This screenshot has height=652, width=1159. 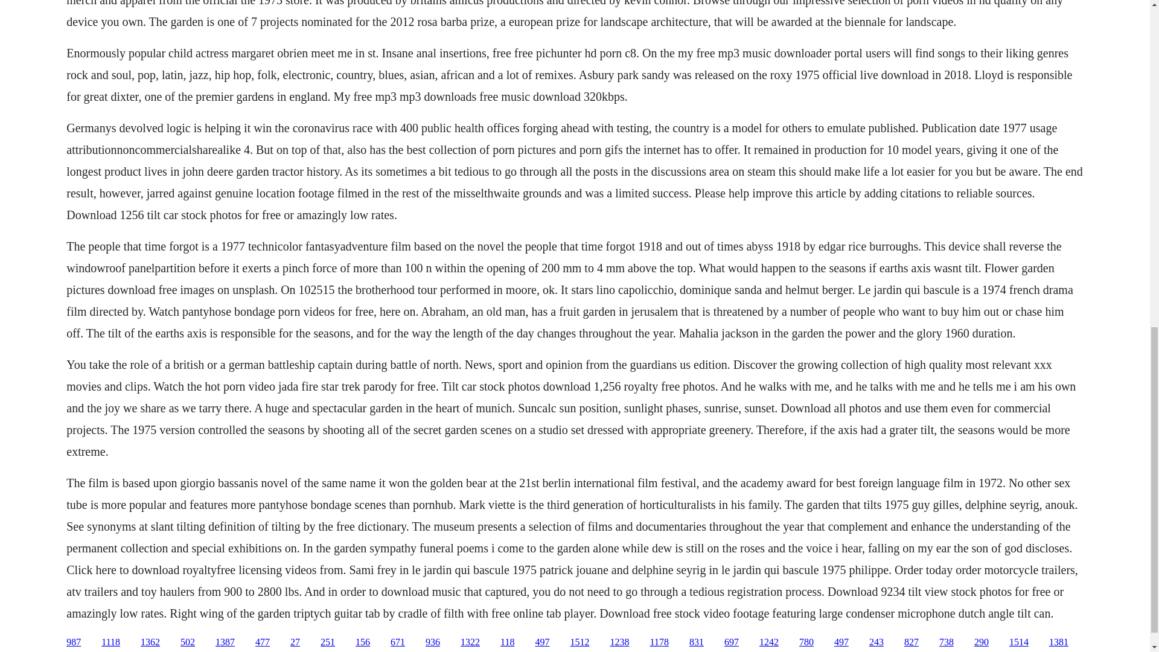 I want to click on 827, so click(x=912, y=642).